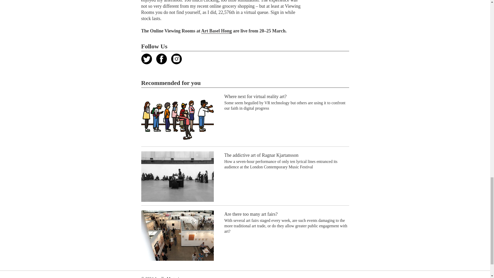 Image resolution: width=494 pixels, height=278 pixels. Describe the element at coordinates (216, 31) in the screenshot. I see `Art Basel Hong` at that location.